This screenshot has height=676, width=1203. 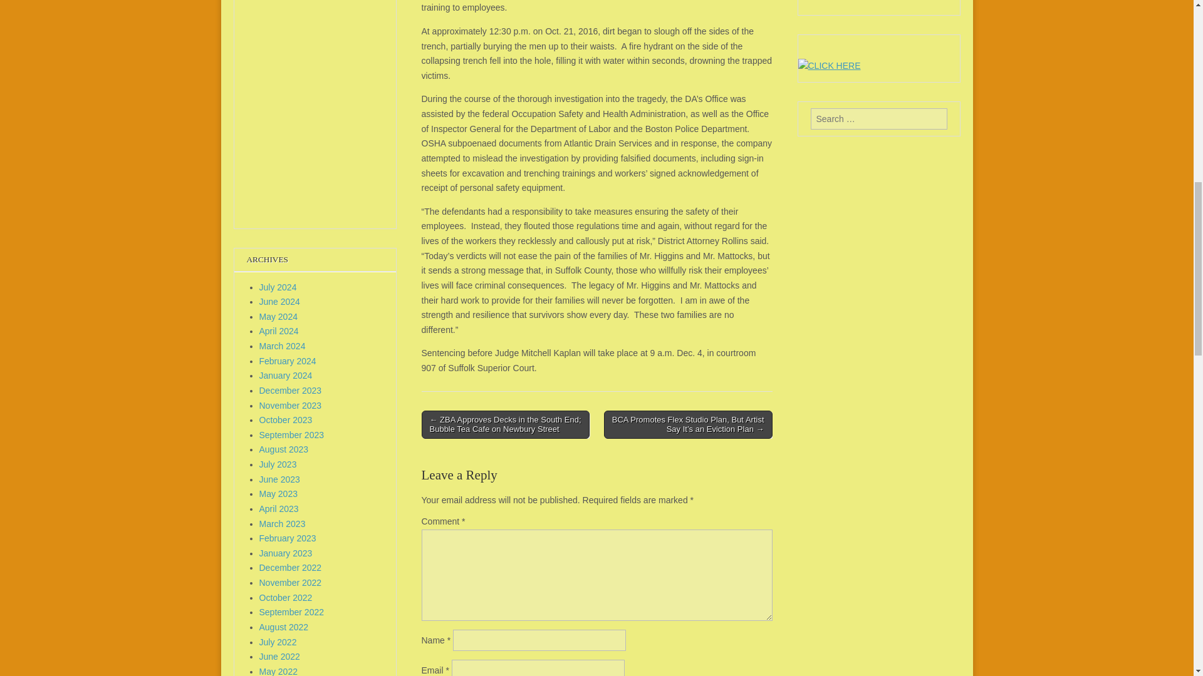 I want to click on March 2024, so click(x=282, y=346).